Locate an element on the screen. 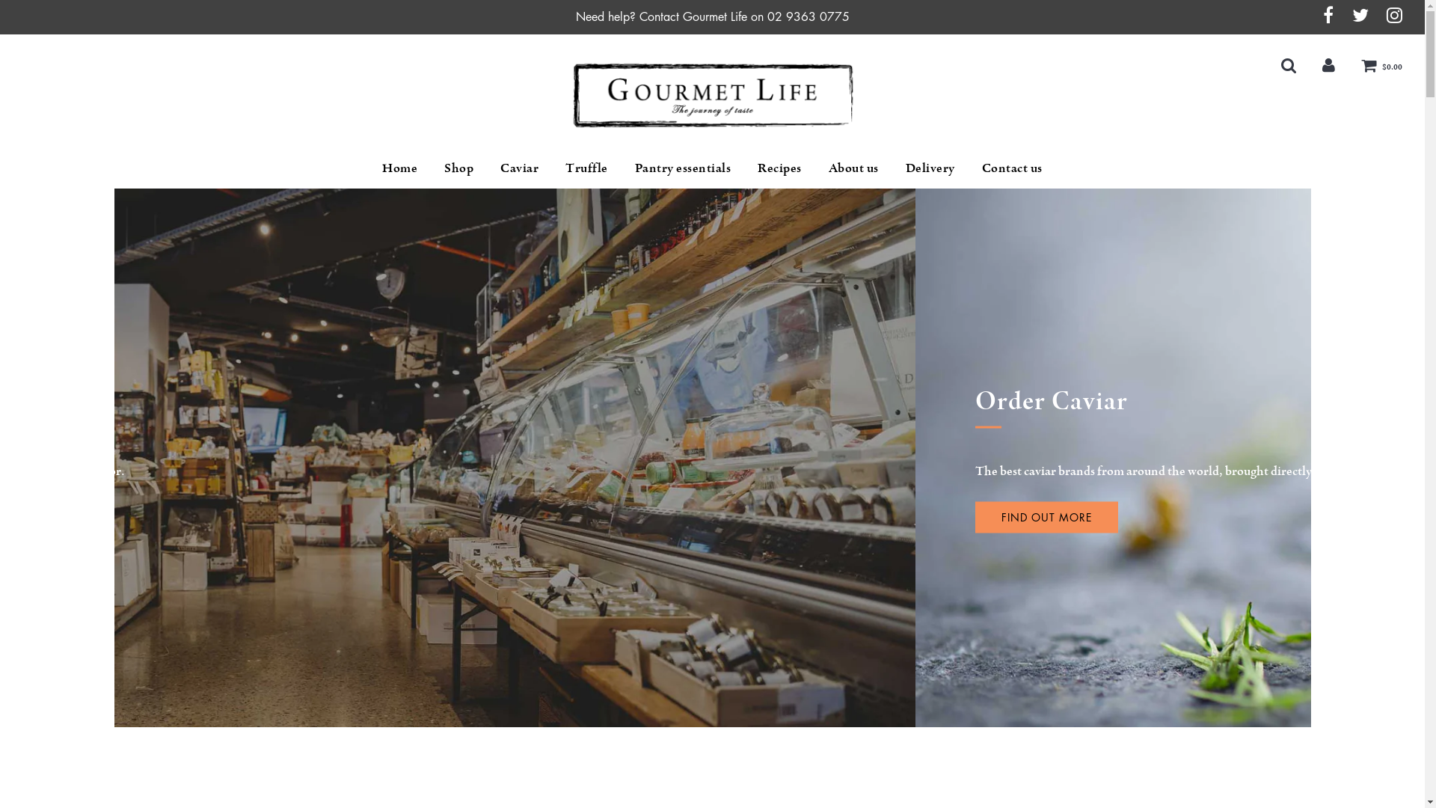 The image size is (1436, 808). Pantry essentials is located at coordinates (684, 168).